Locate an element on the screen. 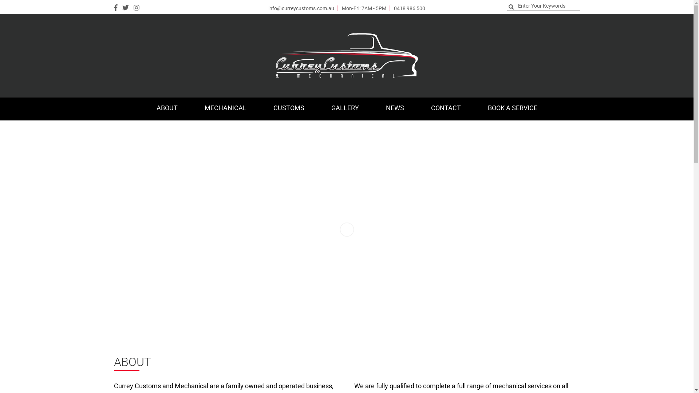 The image size is (699, 393). BOOK A SERVICE is located at coordinates (512, 109).